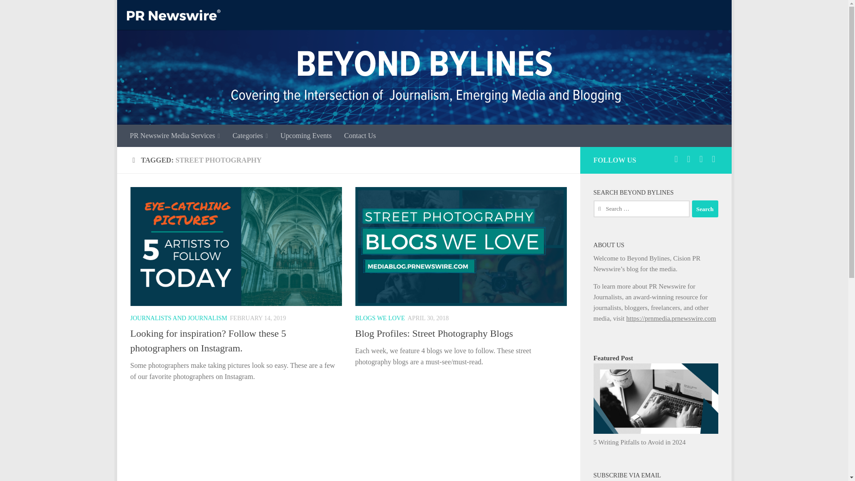 This screenshot has width=855, height=481. I want to click on Follow us on Twitter, so click(676, 159).